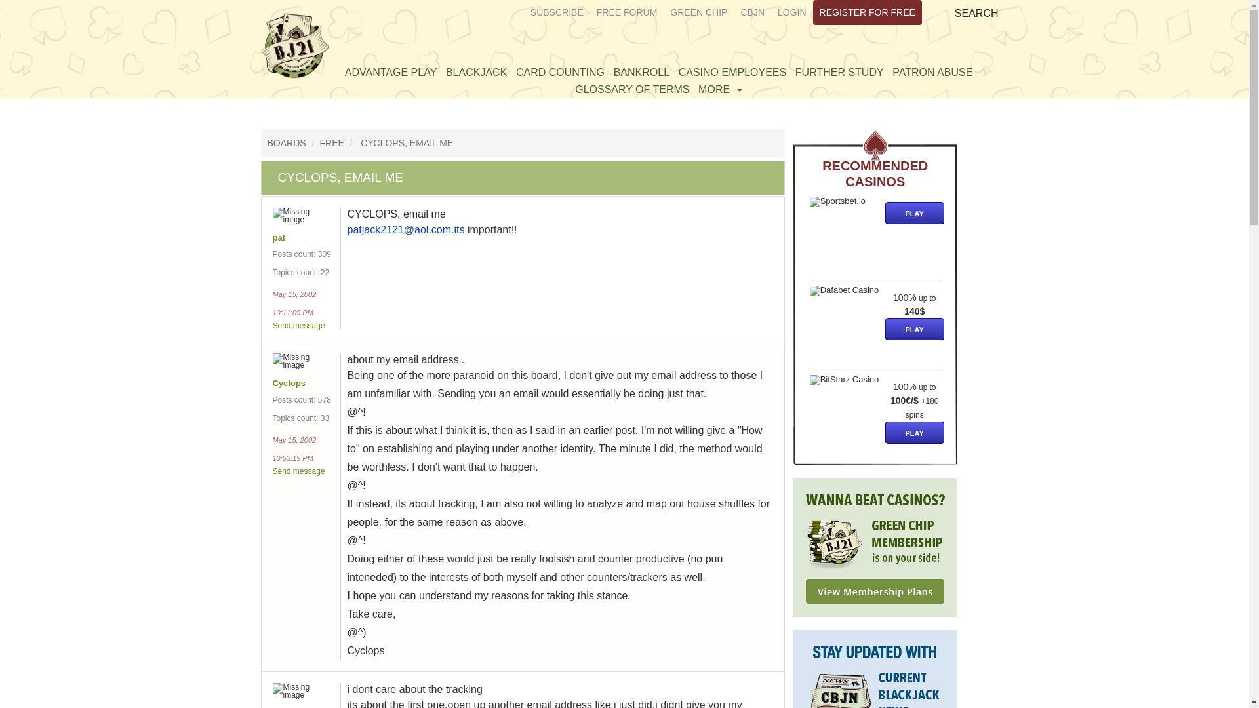 The height and width of the screenshot is (708, 1259). I want to click on CBJN, so click(752, 12).